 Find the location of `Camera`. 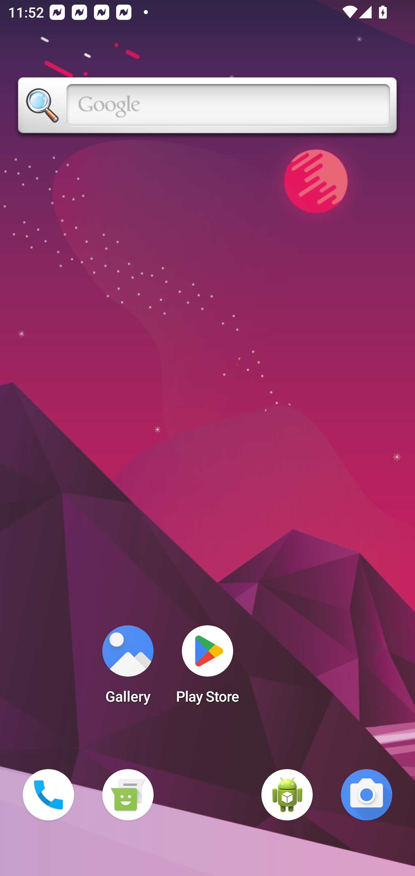

Camera is located at coordinates (367, 795).